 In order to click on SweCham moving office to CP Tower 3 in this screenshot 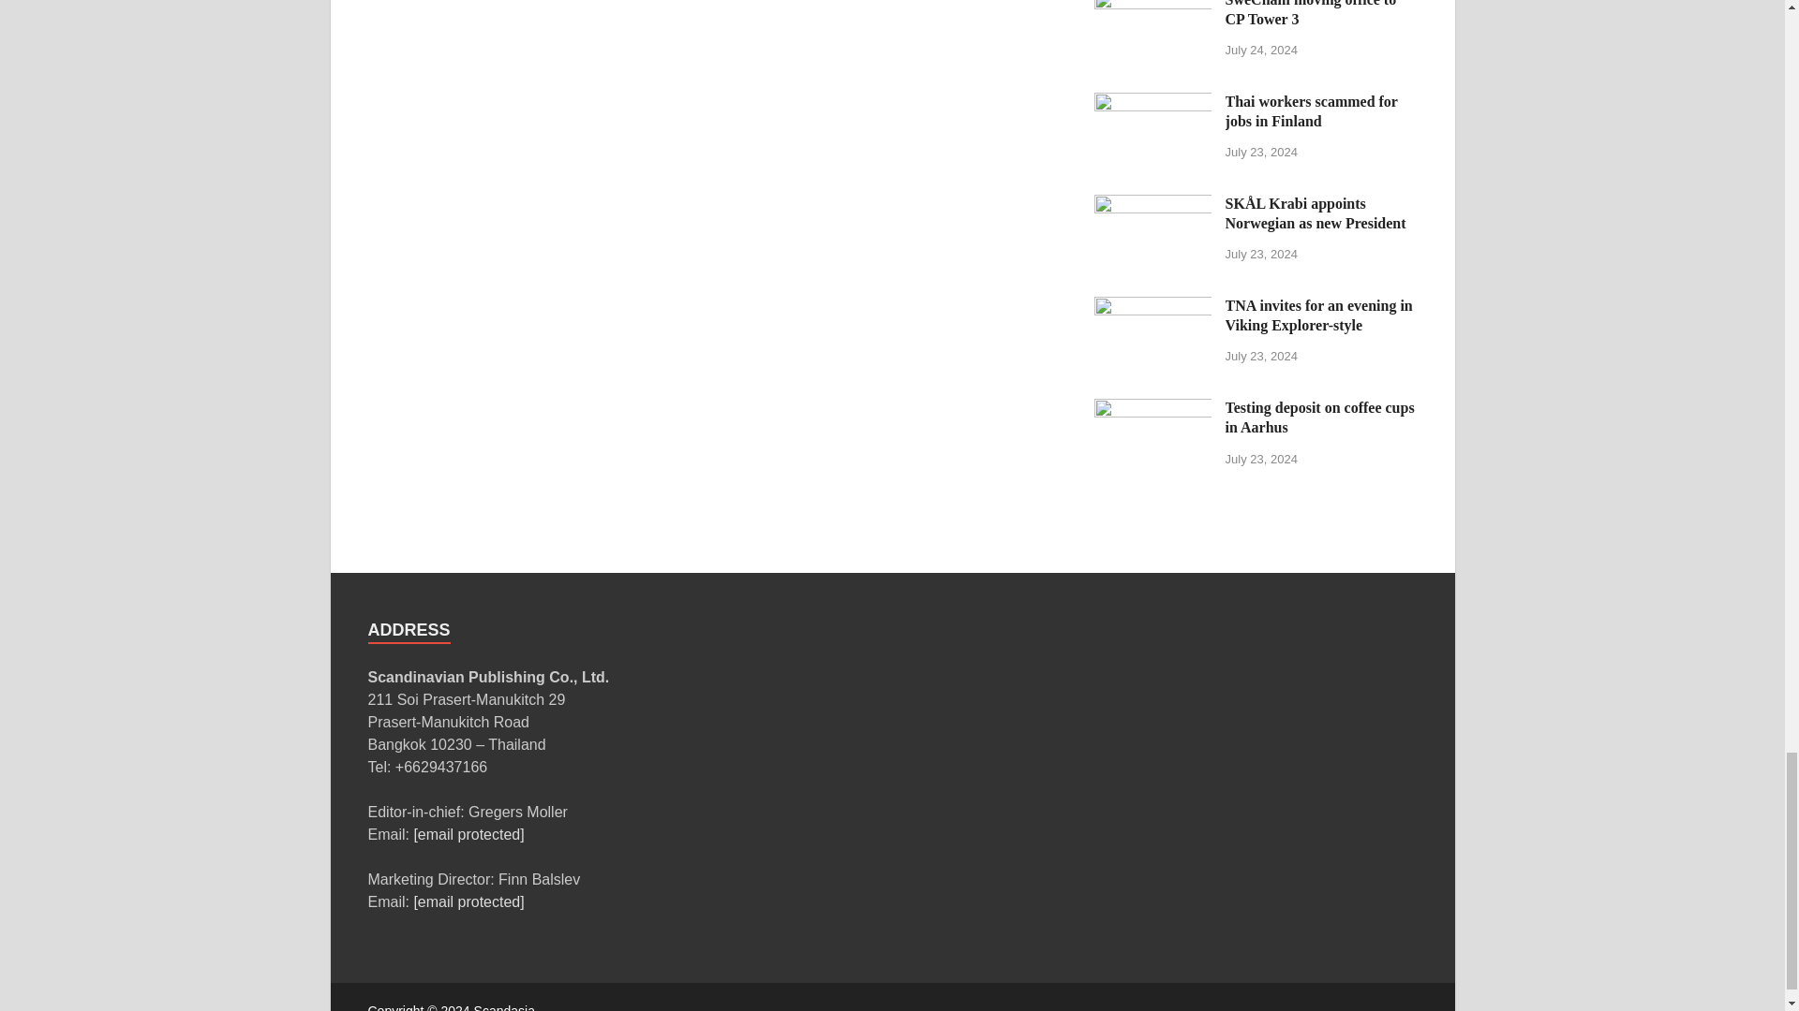, I will do `click(1152, 4)`.